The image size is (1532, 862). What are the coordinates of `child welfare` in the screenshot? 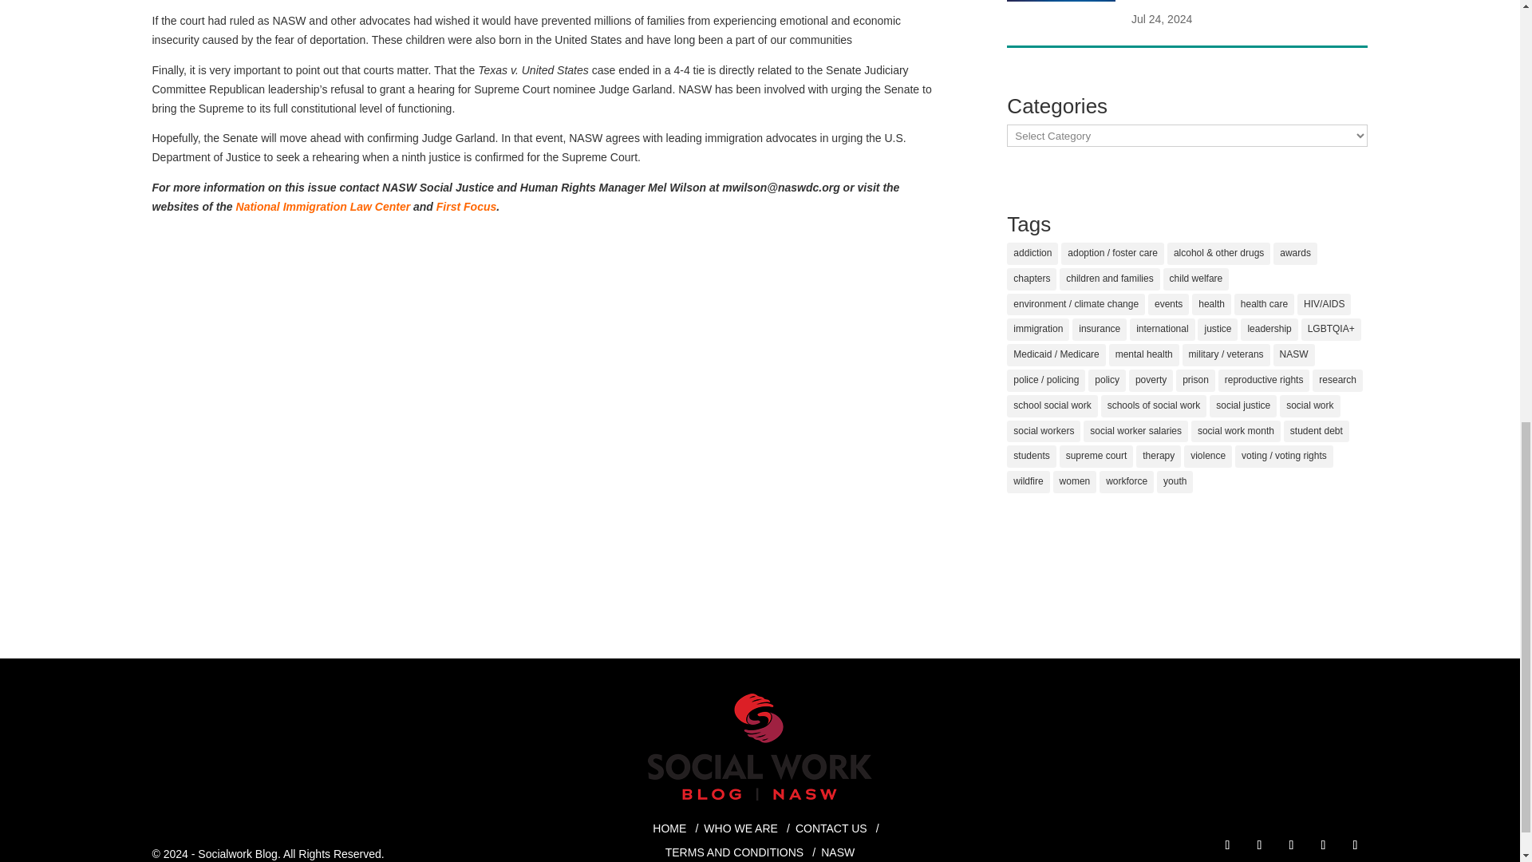 It's located at (1196, 279).